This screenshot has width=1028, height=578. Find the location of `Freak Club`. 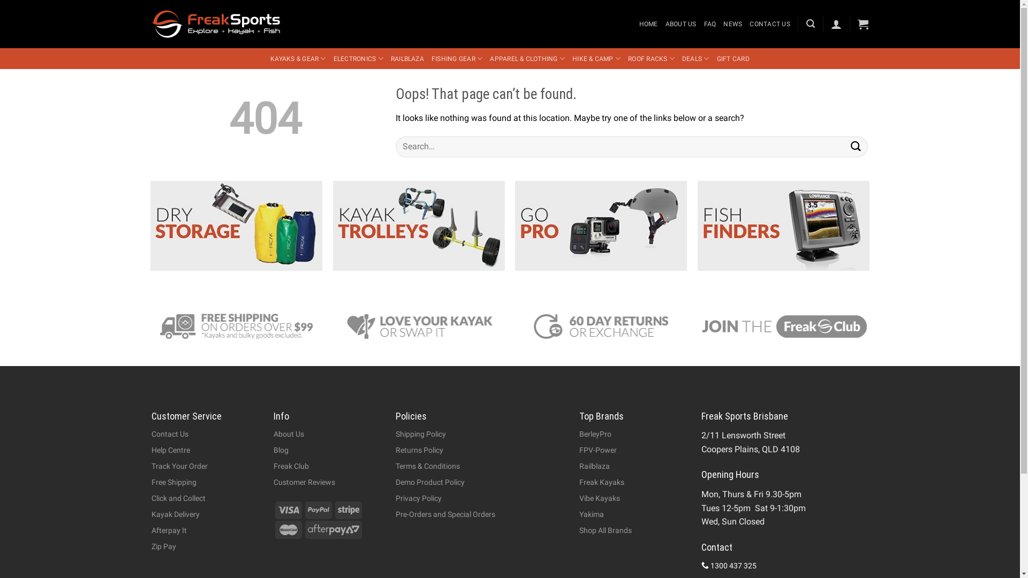

Freak Club is located at coordinates (291, 466).